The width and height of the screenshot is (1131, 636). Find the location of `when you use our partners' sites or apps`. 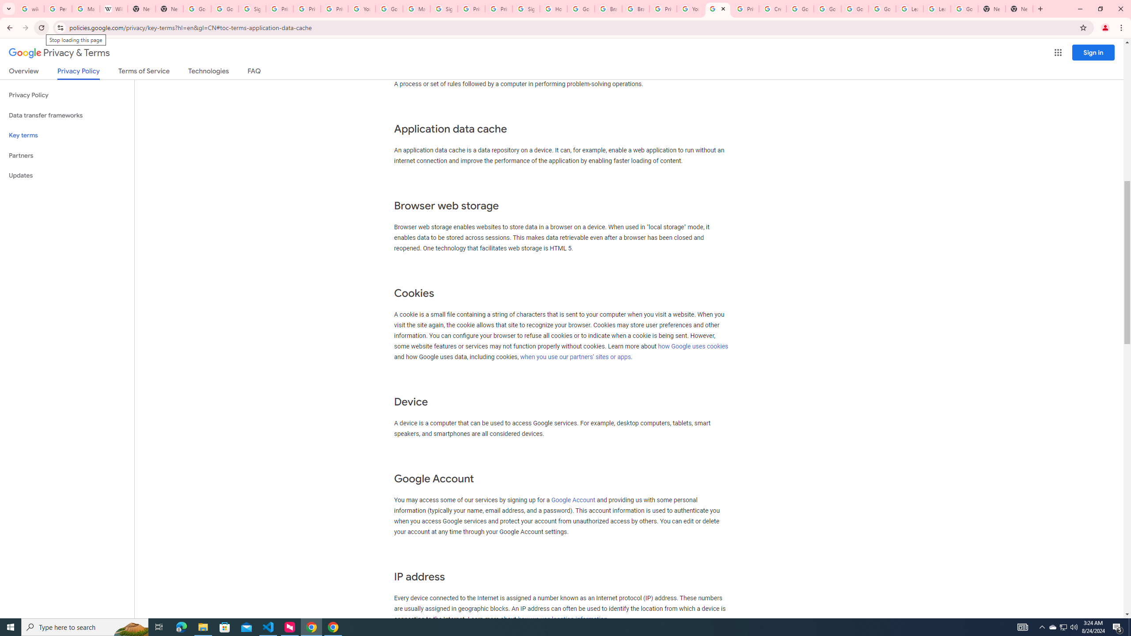

when you use our partners' sites or apps is located at coordinates (575, 357).